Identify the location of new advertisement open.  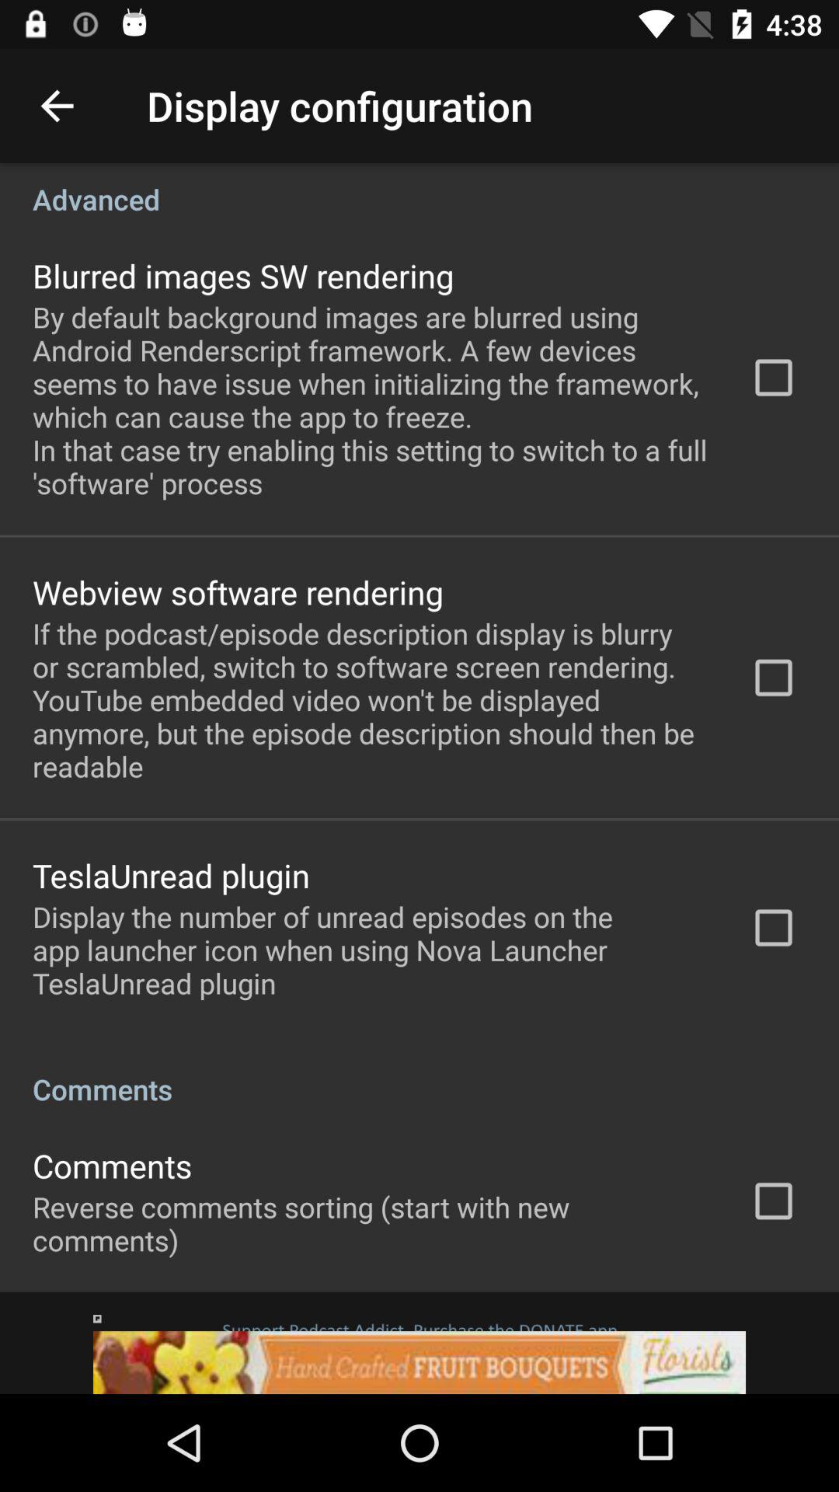
(419, 1343).